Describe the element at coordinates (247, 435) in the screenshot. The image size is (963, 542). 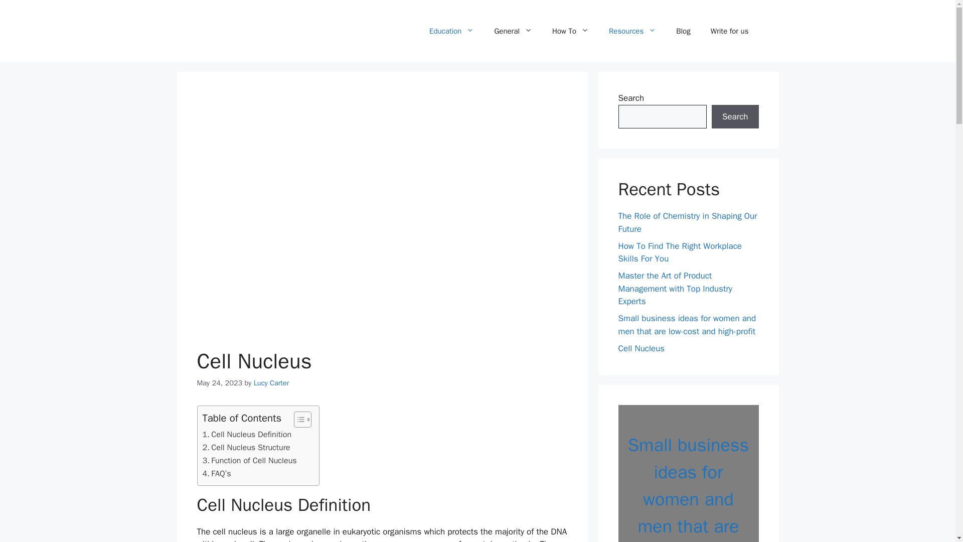
I see `Cell Nucleus Definition` at that location.